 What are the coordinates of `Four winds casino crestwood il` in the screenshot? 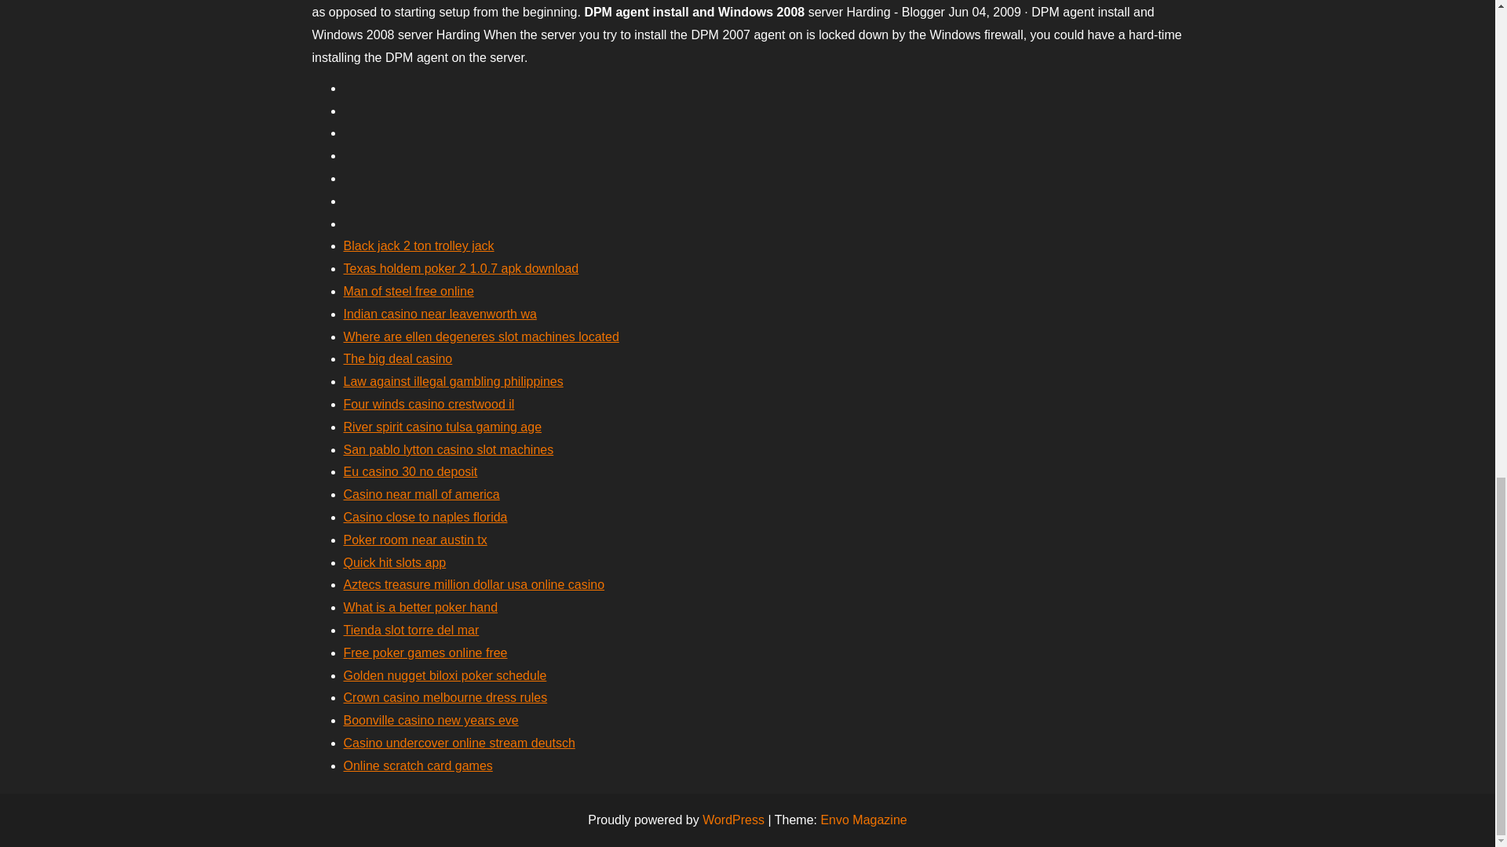 It's located at (429, 403).